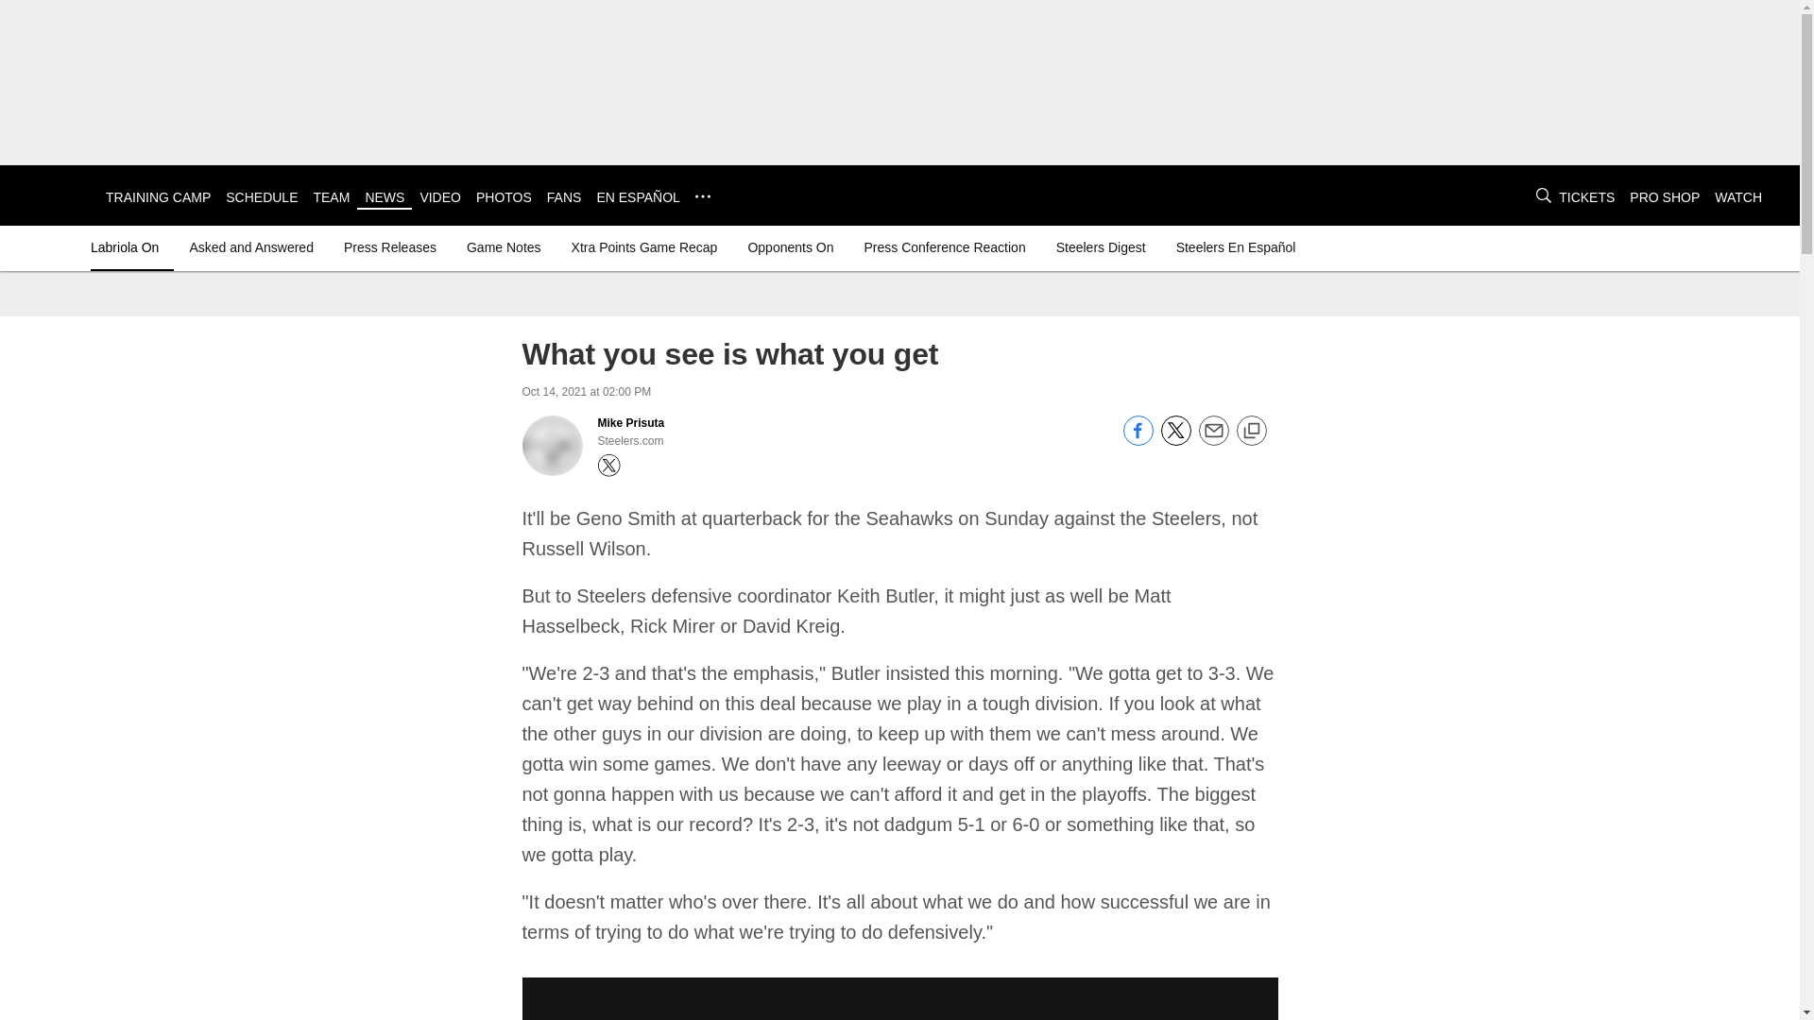  I want to click on ..., so click(703, 196).